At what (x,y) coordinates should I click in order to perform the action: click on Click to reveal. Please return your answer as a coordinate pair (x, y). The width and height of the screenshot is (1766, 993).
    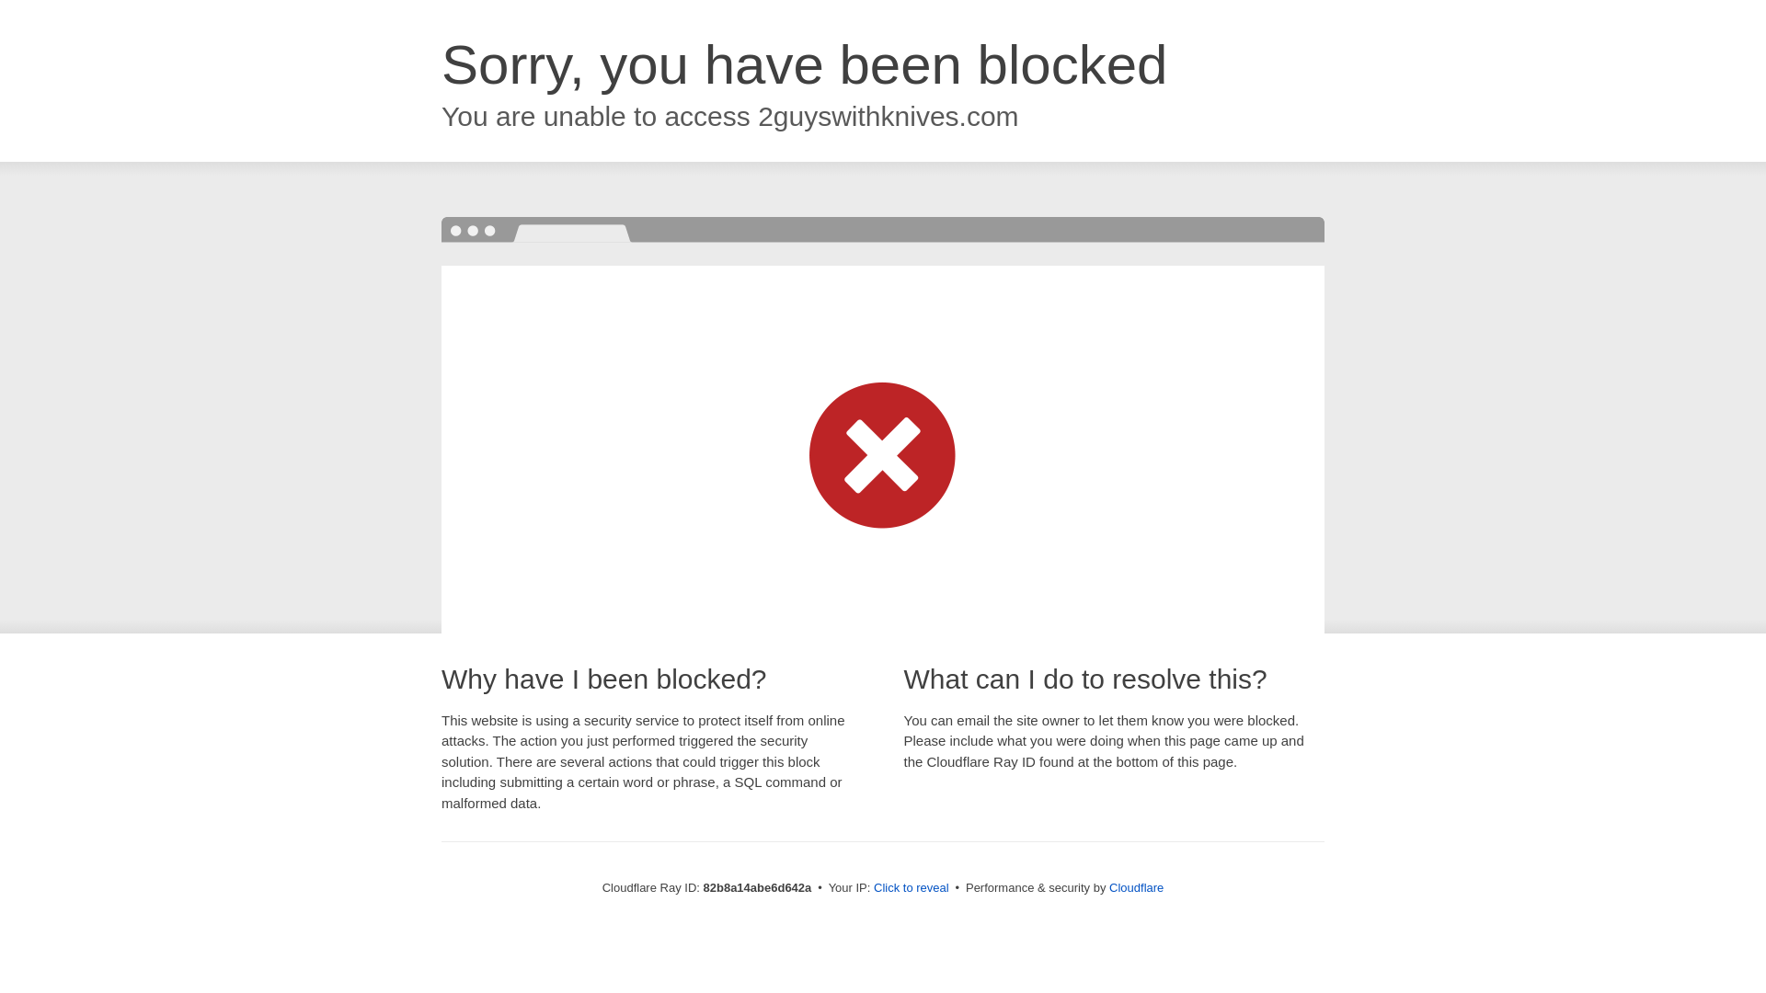
    Looking at the image, I should click on (912, 888).